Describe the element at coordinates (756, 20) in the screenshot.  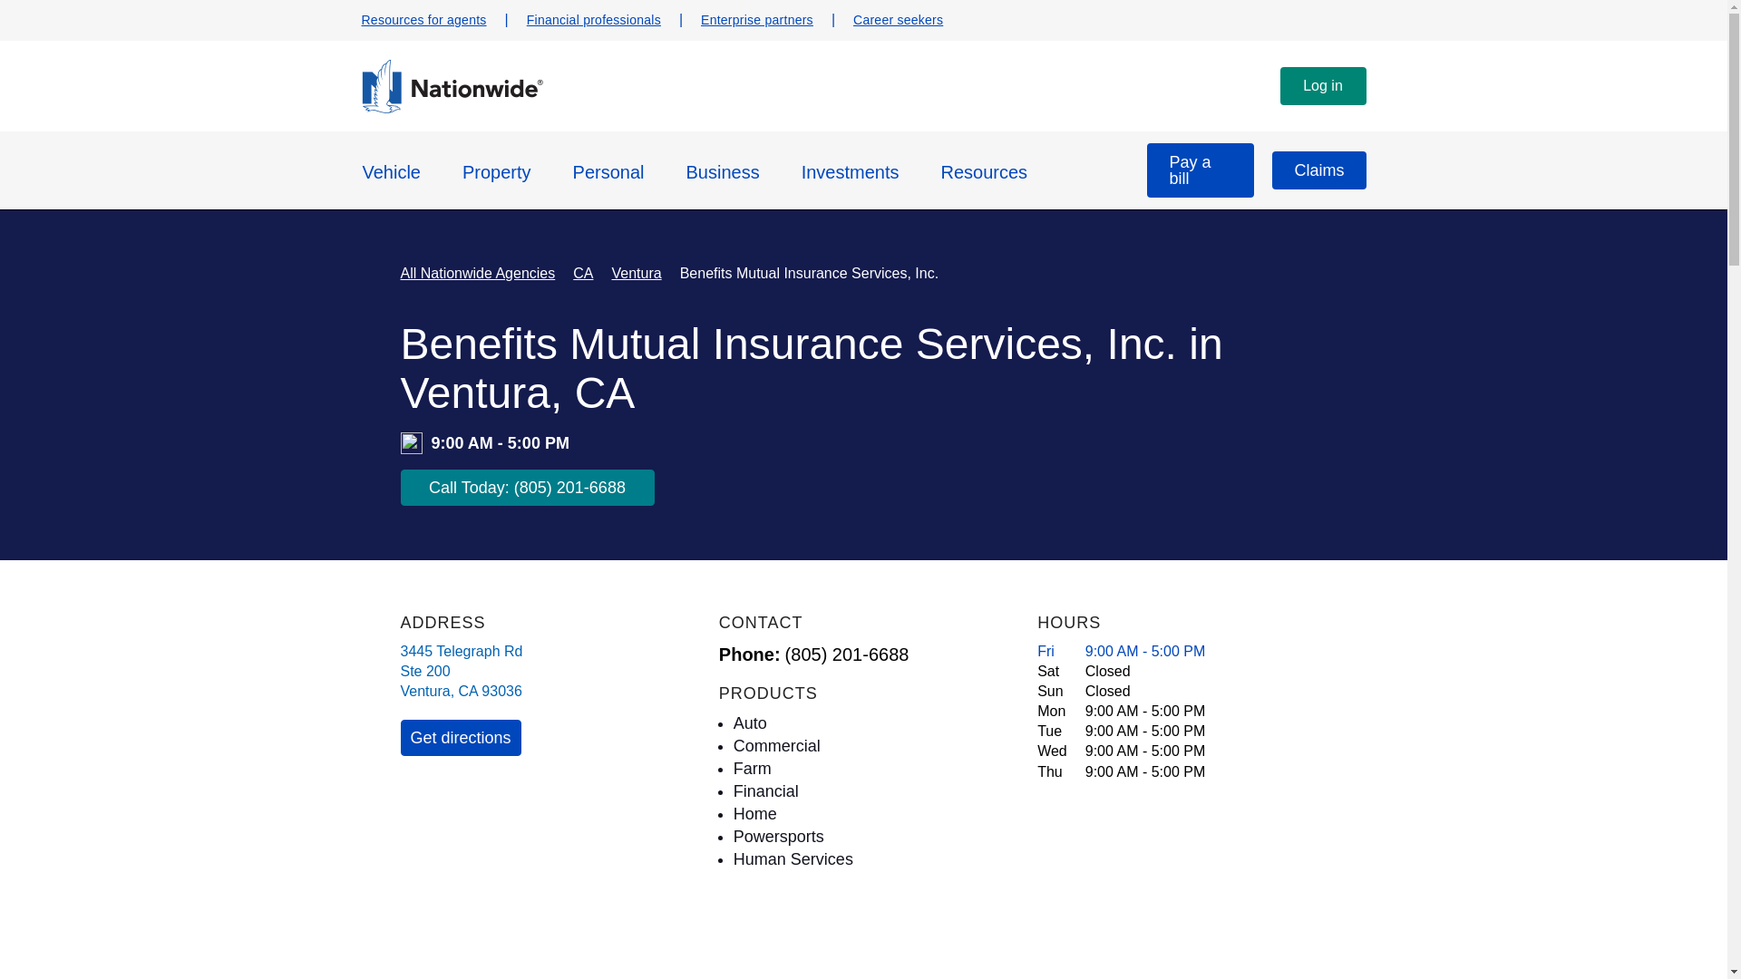
I see `Enterprise partners` at that location.